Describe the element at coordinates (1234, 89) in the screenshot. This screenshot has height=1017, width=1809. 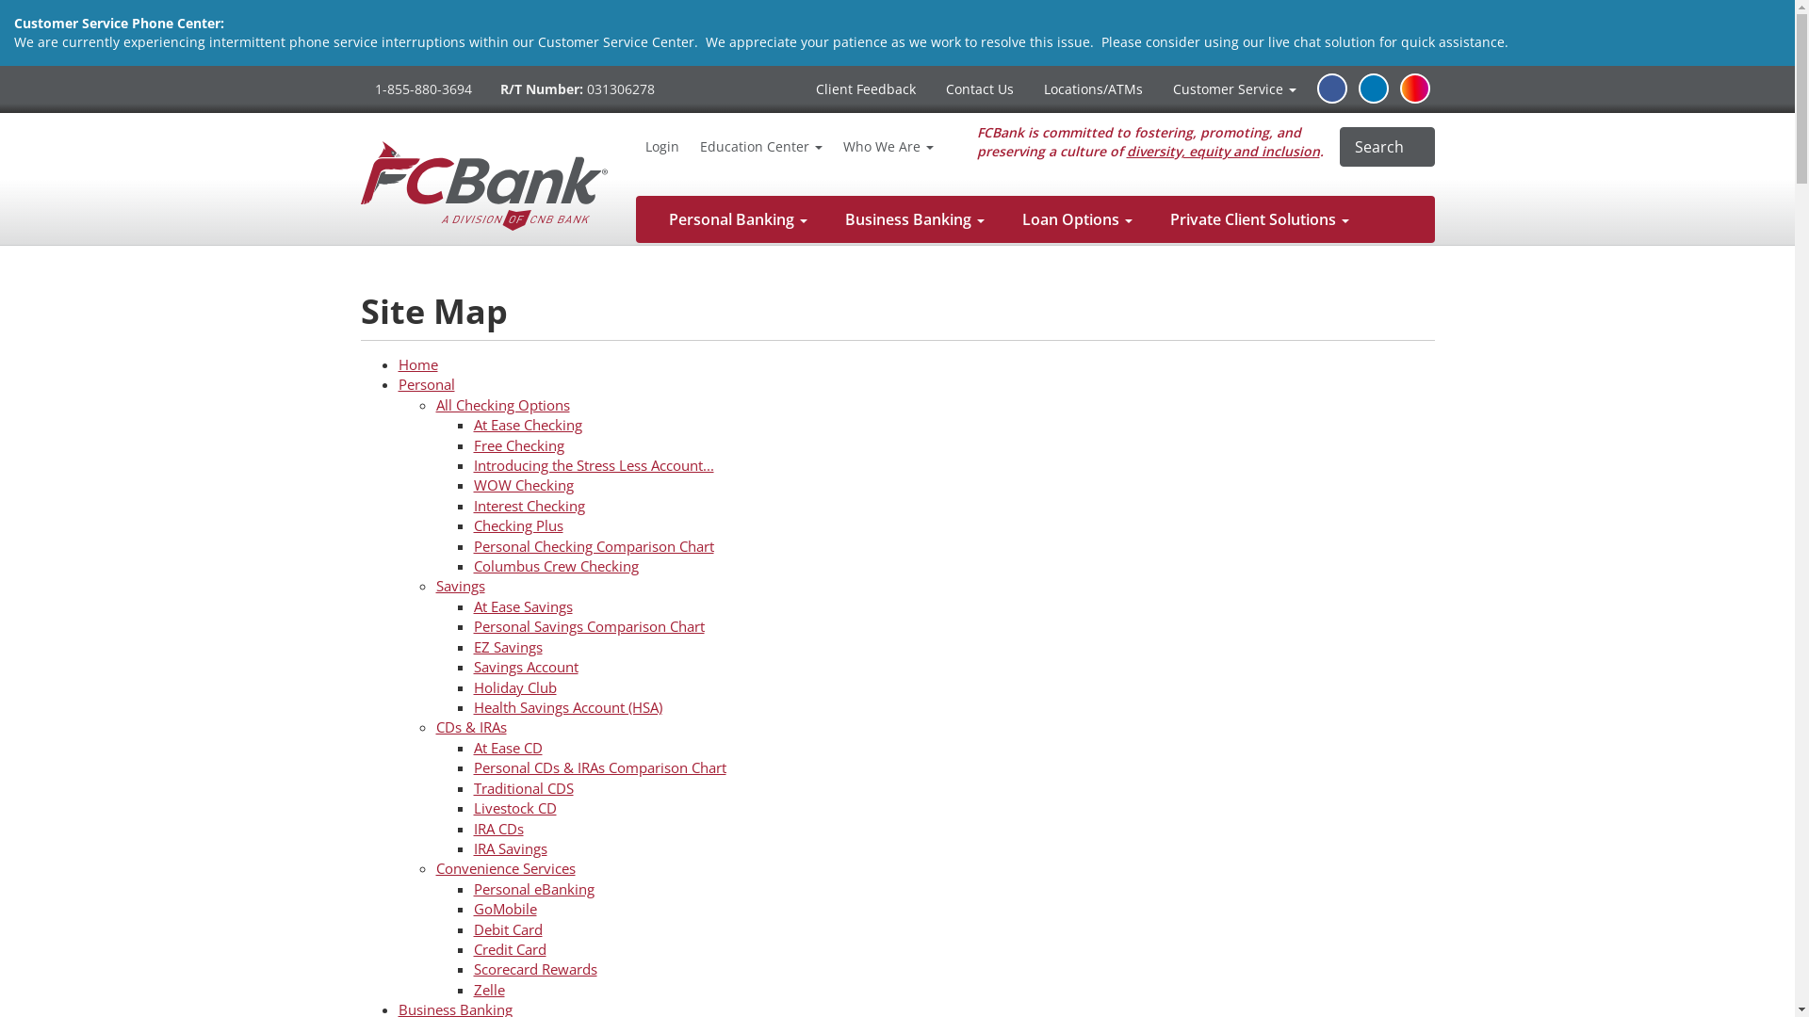
I see `Customer Service
Customer Service` at that location.